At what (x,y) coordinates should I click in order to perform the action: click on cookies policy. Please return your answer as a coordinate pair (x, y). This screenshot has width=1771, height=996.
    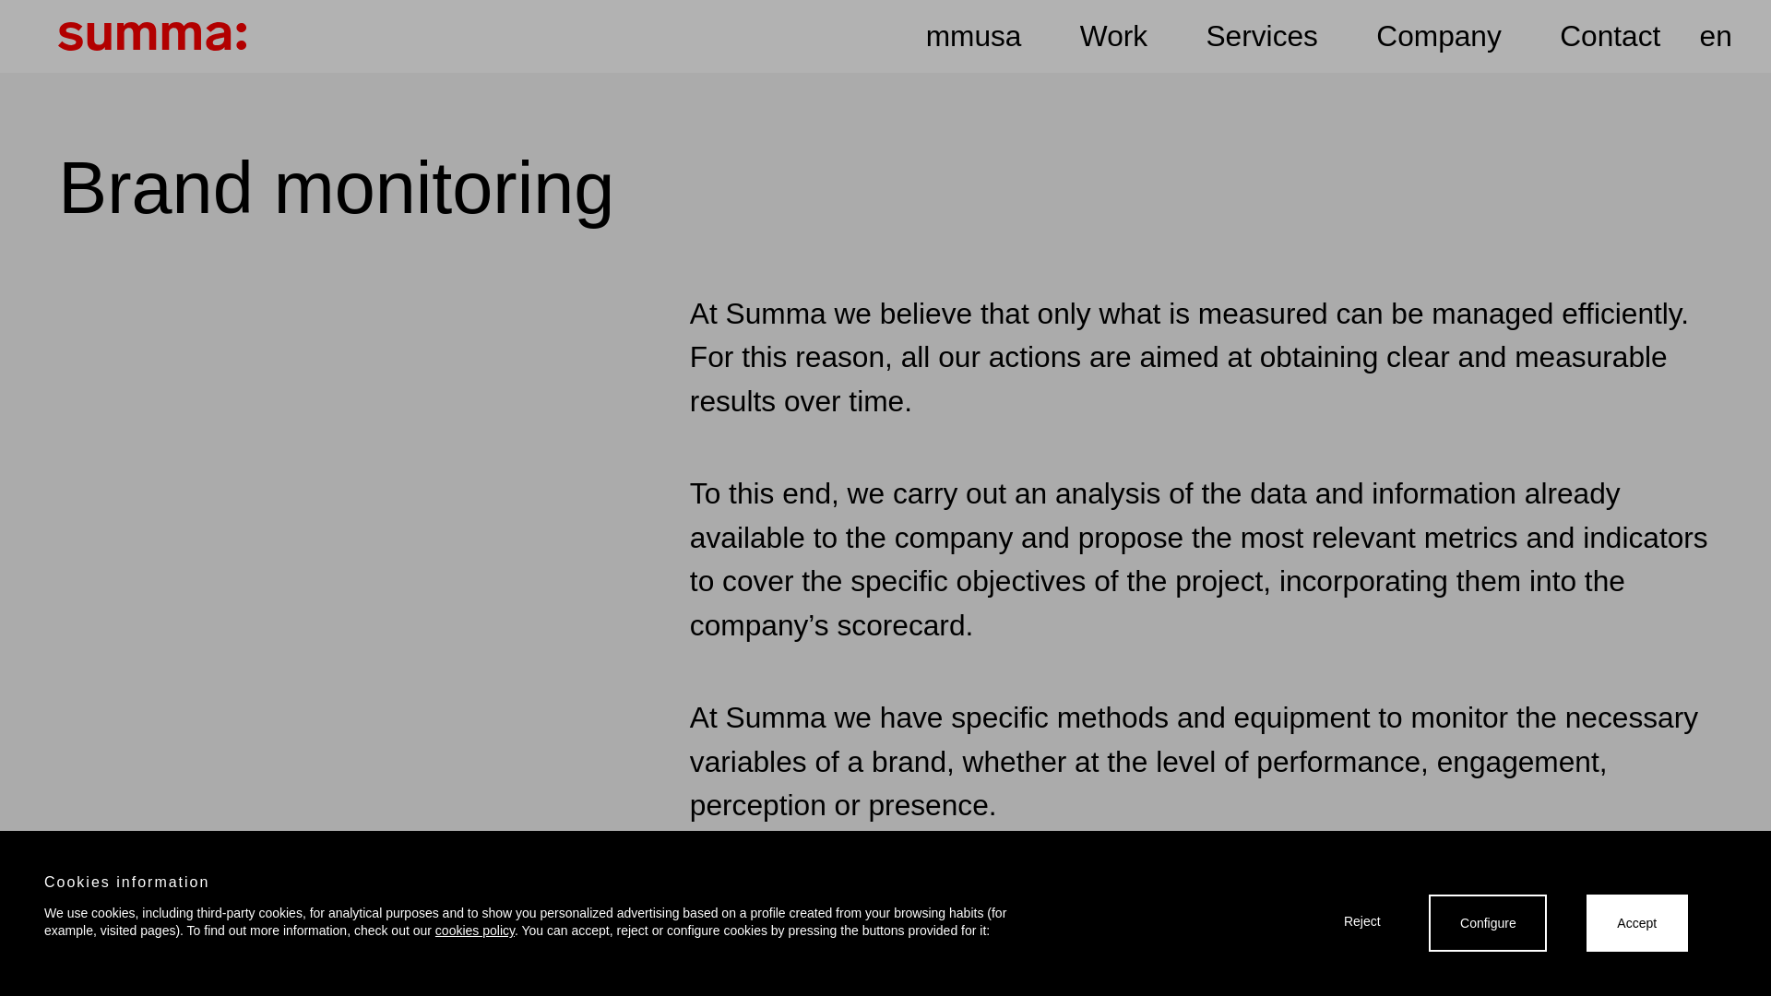
    Looking at the image, I should click on (475, 931).